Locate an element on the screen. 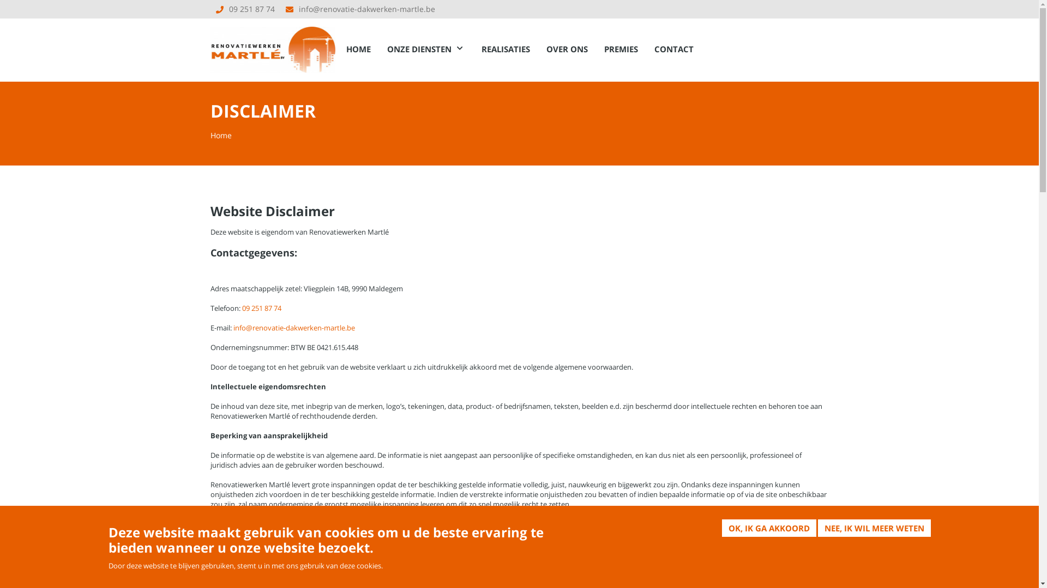  PREMIES is located at coordinates (621, 49).